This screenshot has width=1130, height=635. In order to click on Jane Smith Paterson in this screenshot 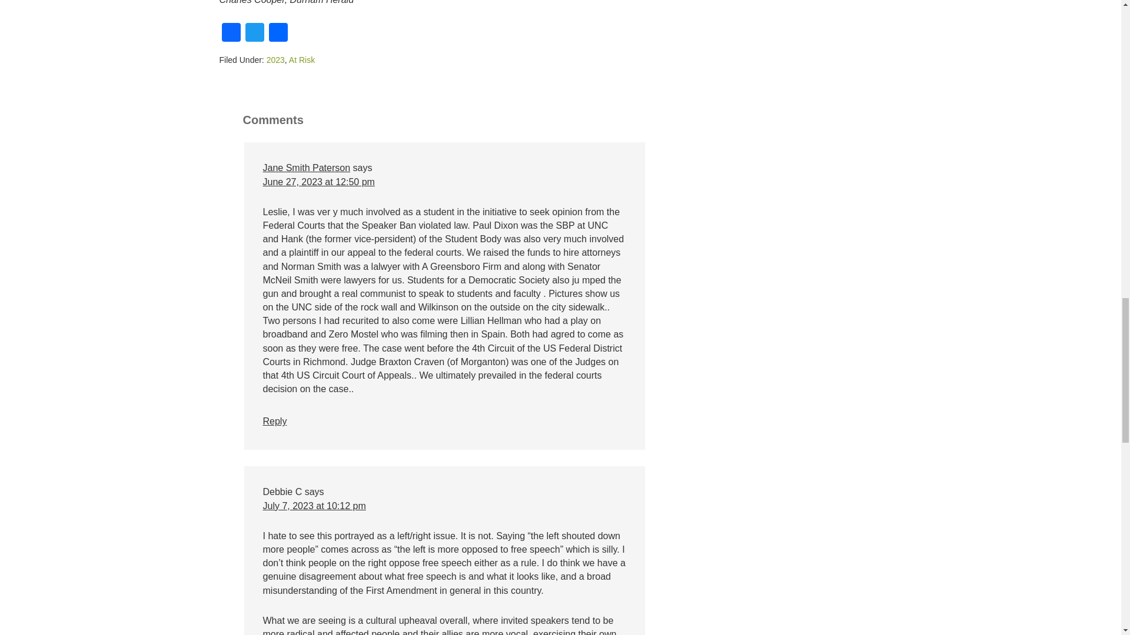, I will do `click(306, 167)`.